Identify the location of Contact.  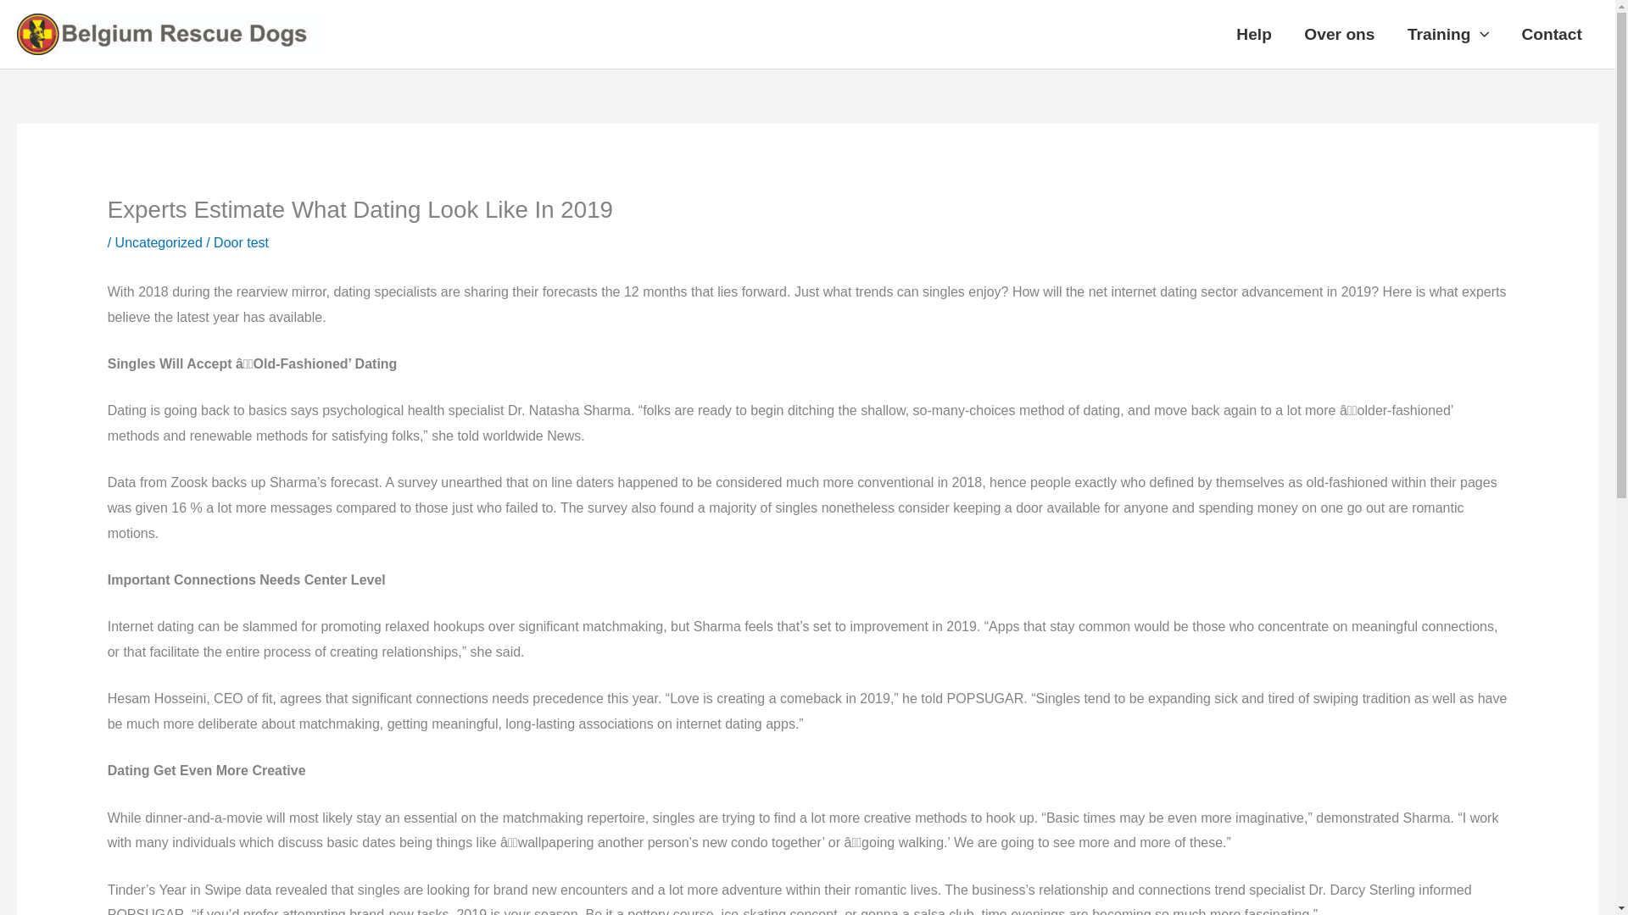
(1552, 34).